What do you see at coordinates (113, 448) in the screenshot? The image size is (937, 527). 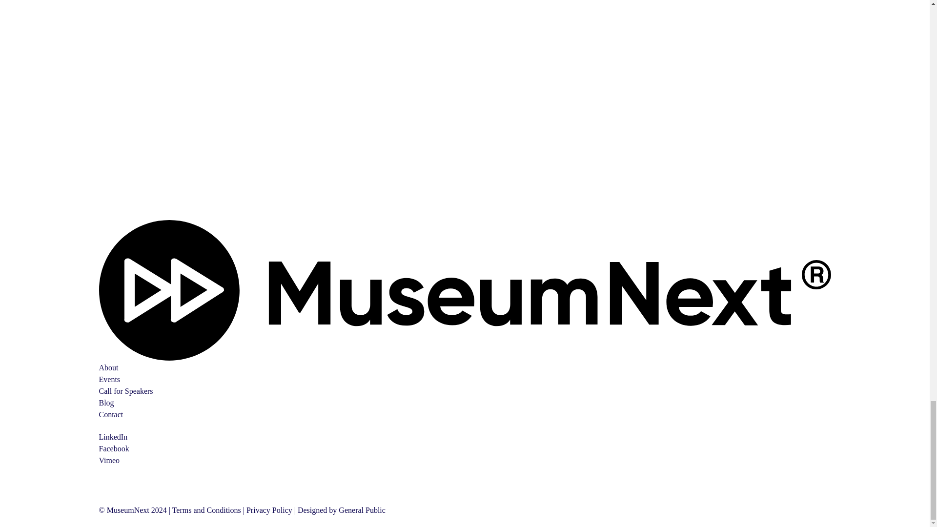 I see `Facebook` at bounding box center [113, 448].